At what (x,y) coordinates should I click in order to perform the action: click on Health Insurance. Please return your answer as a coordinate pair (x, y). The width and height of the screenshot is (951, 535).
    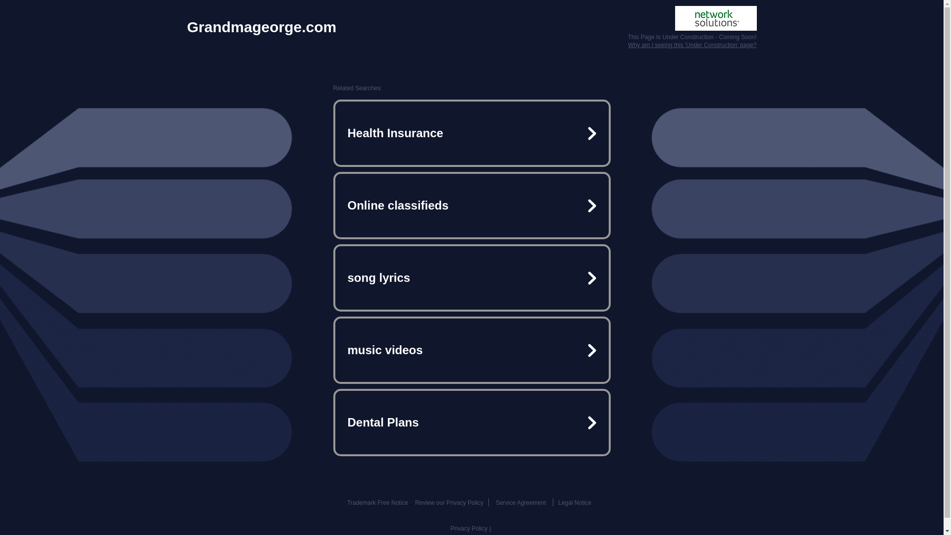
    Looking at the image, I should click on (472, 133).